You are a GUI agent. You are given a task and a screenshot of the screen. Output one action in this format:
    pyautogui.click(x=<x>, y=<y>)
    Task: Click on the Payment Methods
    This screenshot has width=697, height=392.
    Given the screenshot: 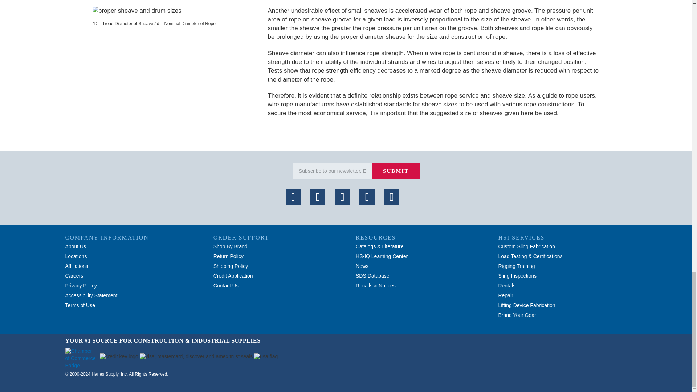 What is the action you would take?
    pyautogui.click(x=196, y=356)
    